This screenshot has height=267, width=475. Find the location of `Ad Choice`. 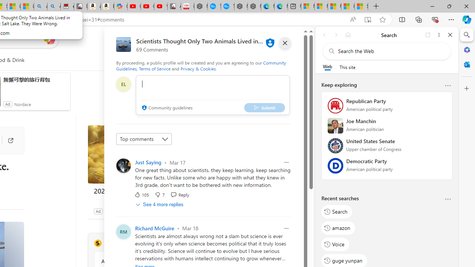

Ad Choice is located at coordinates (191, 211).